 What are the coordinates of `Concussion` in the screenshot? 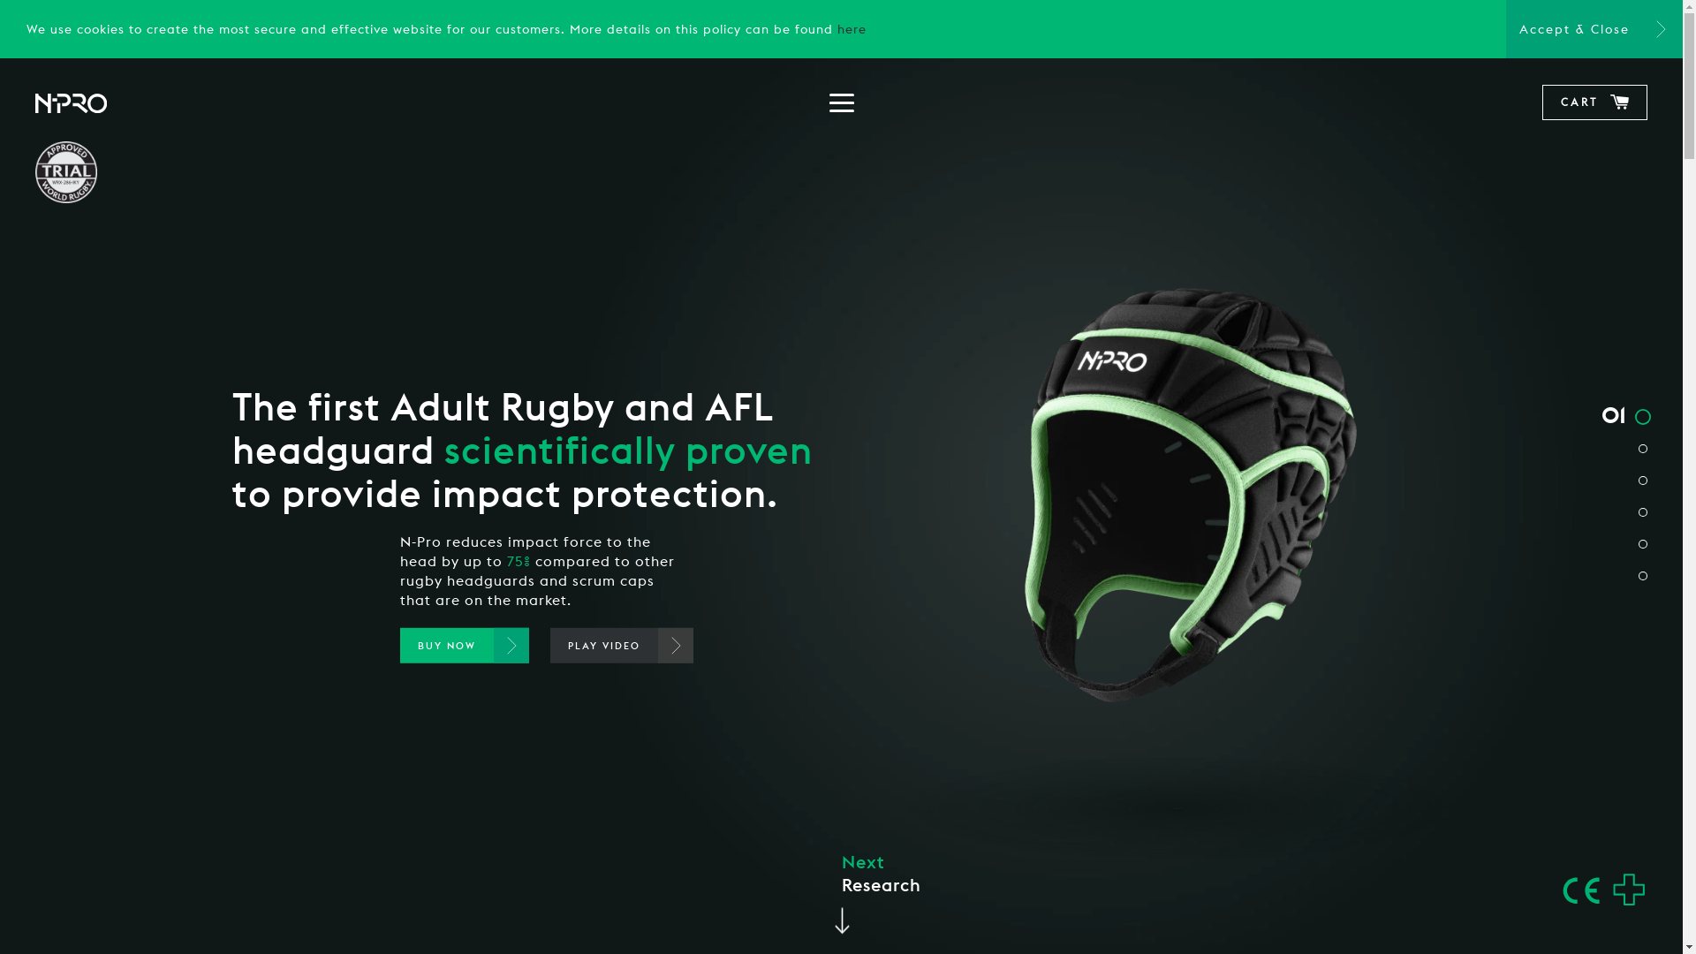 It's located at (291, 767).